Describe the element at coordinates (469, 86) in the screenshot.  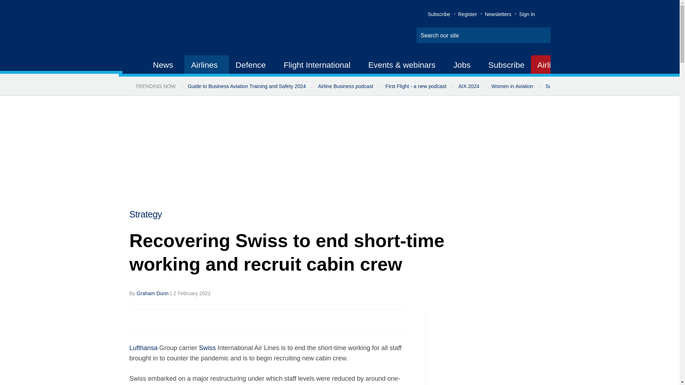
I see `AIX 2024` at that location.